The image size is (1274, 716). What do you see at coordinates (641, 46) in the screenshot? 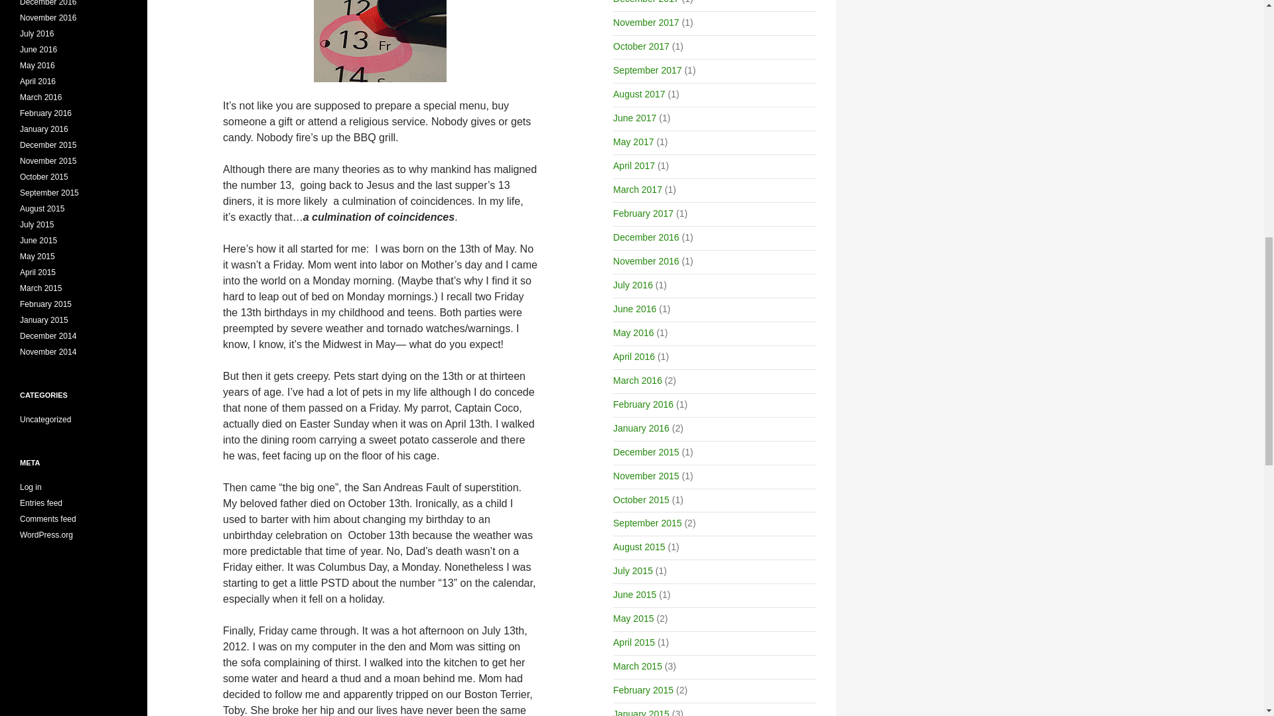
I see `October 2017` at bounding box center [641, 46].